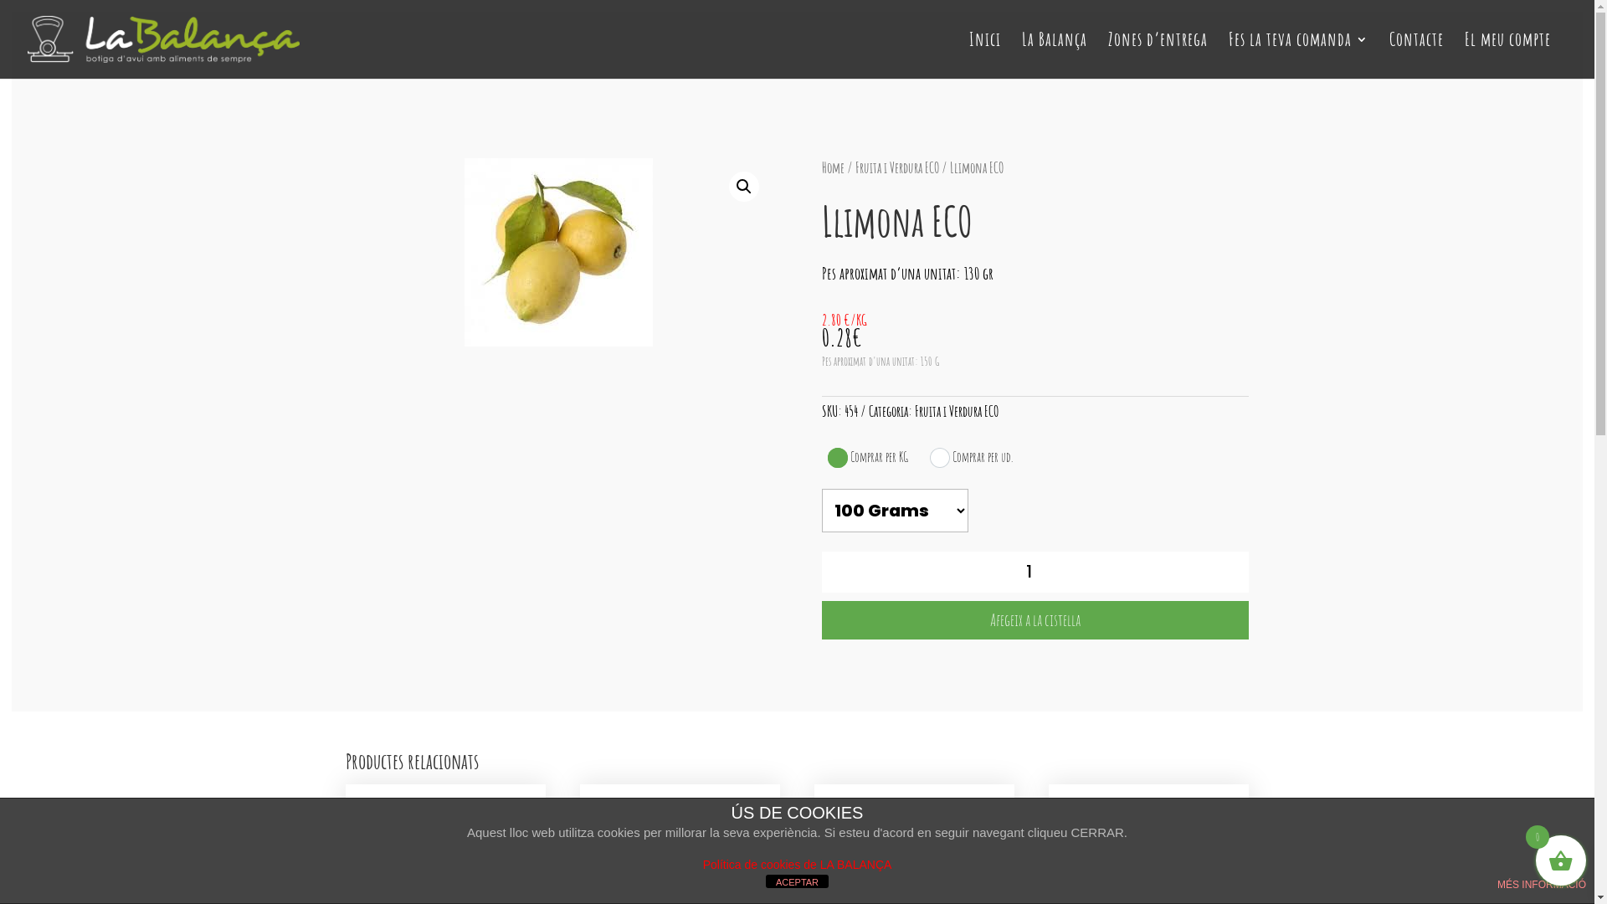 The height and width of the screenshot is (904, 1607). Describe the element at coordinates (985, 56) in the screenshot. I see `Inici` at that location.